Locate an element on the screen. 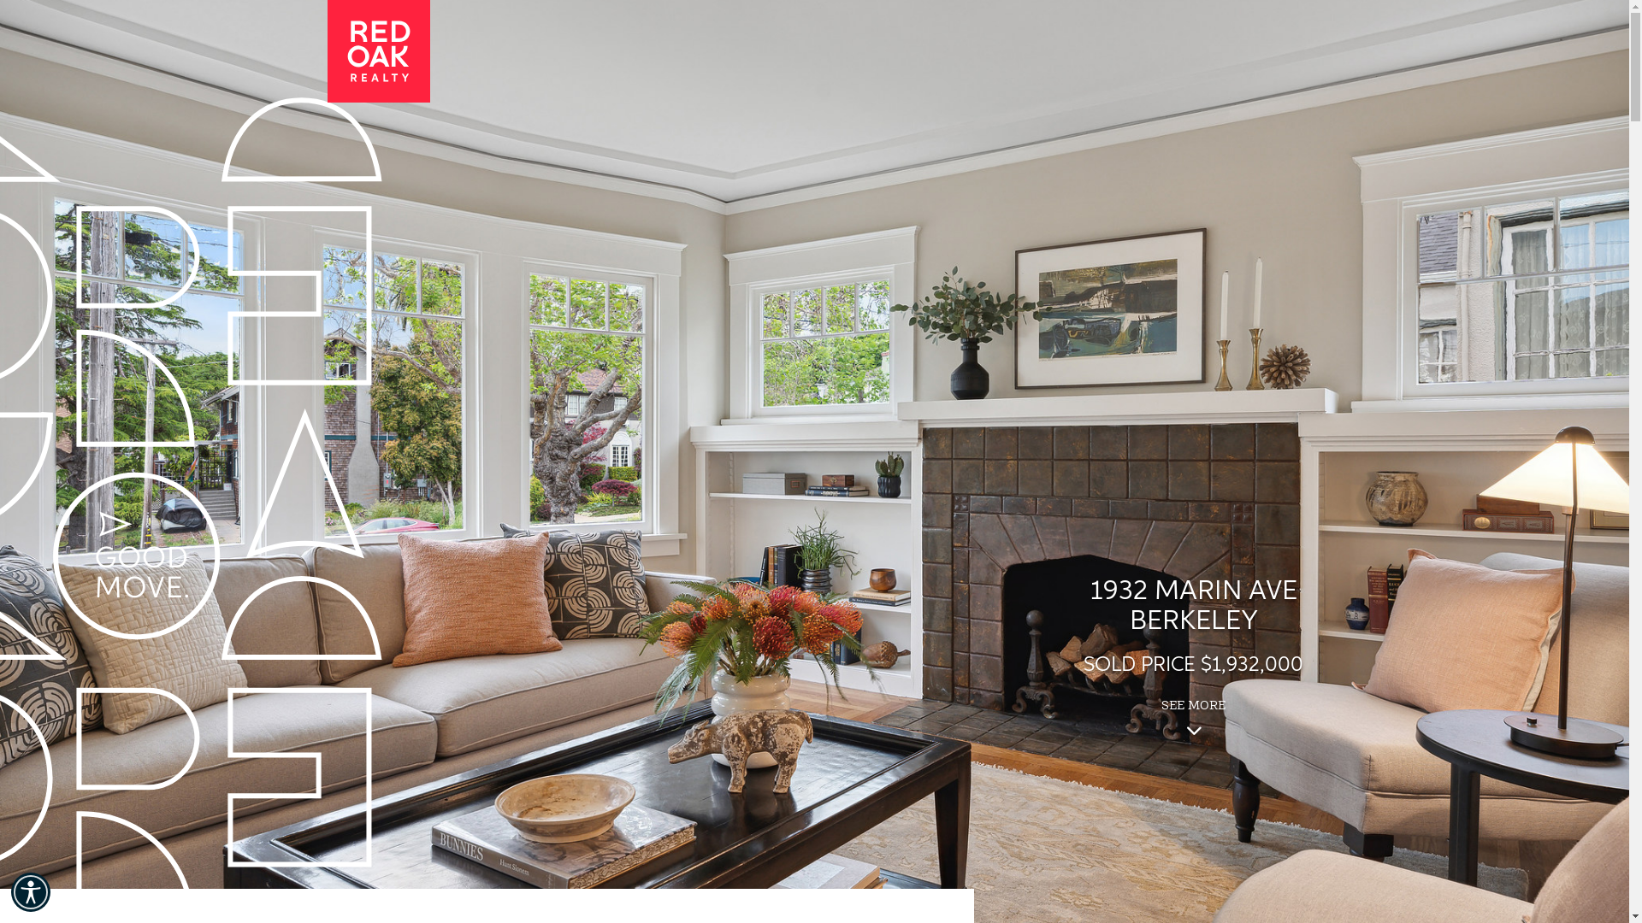 The height and width of the screenshot is (923, 1642). SEE MORE is located at coordinates (1194, 706).